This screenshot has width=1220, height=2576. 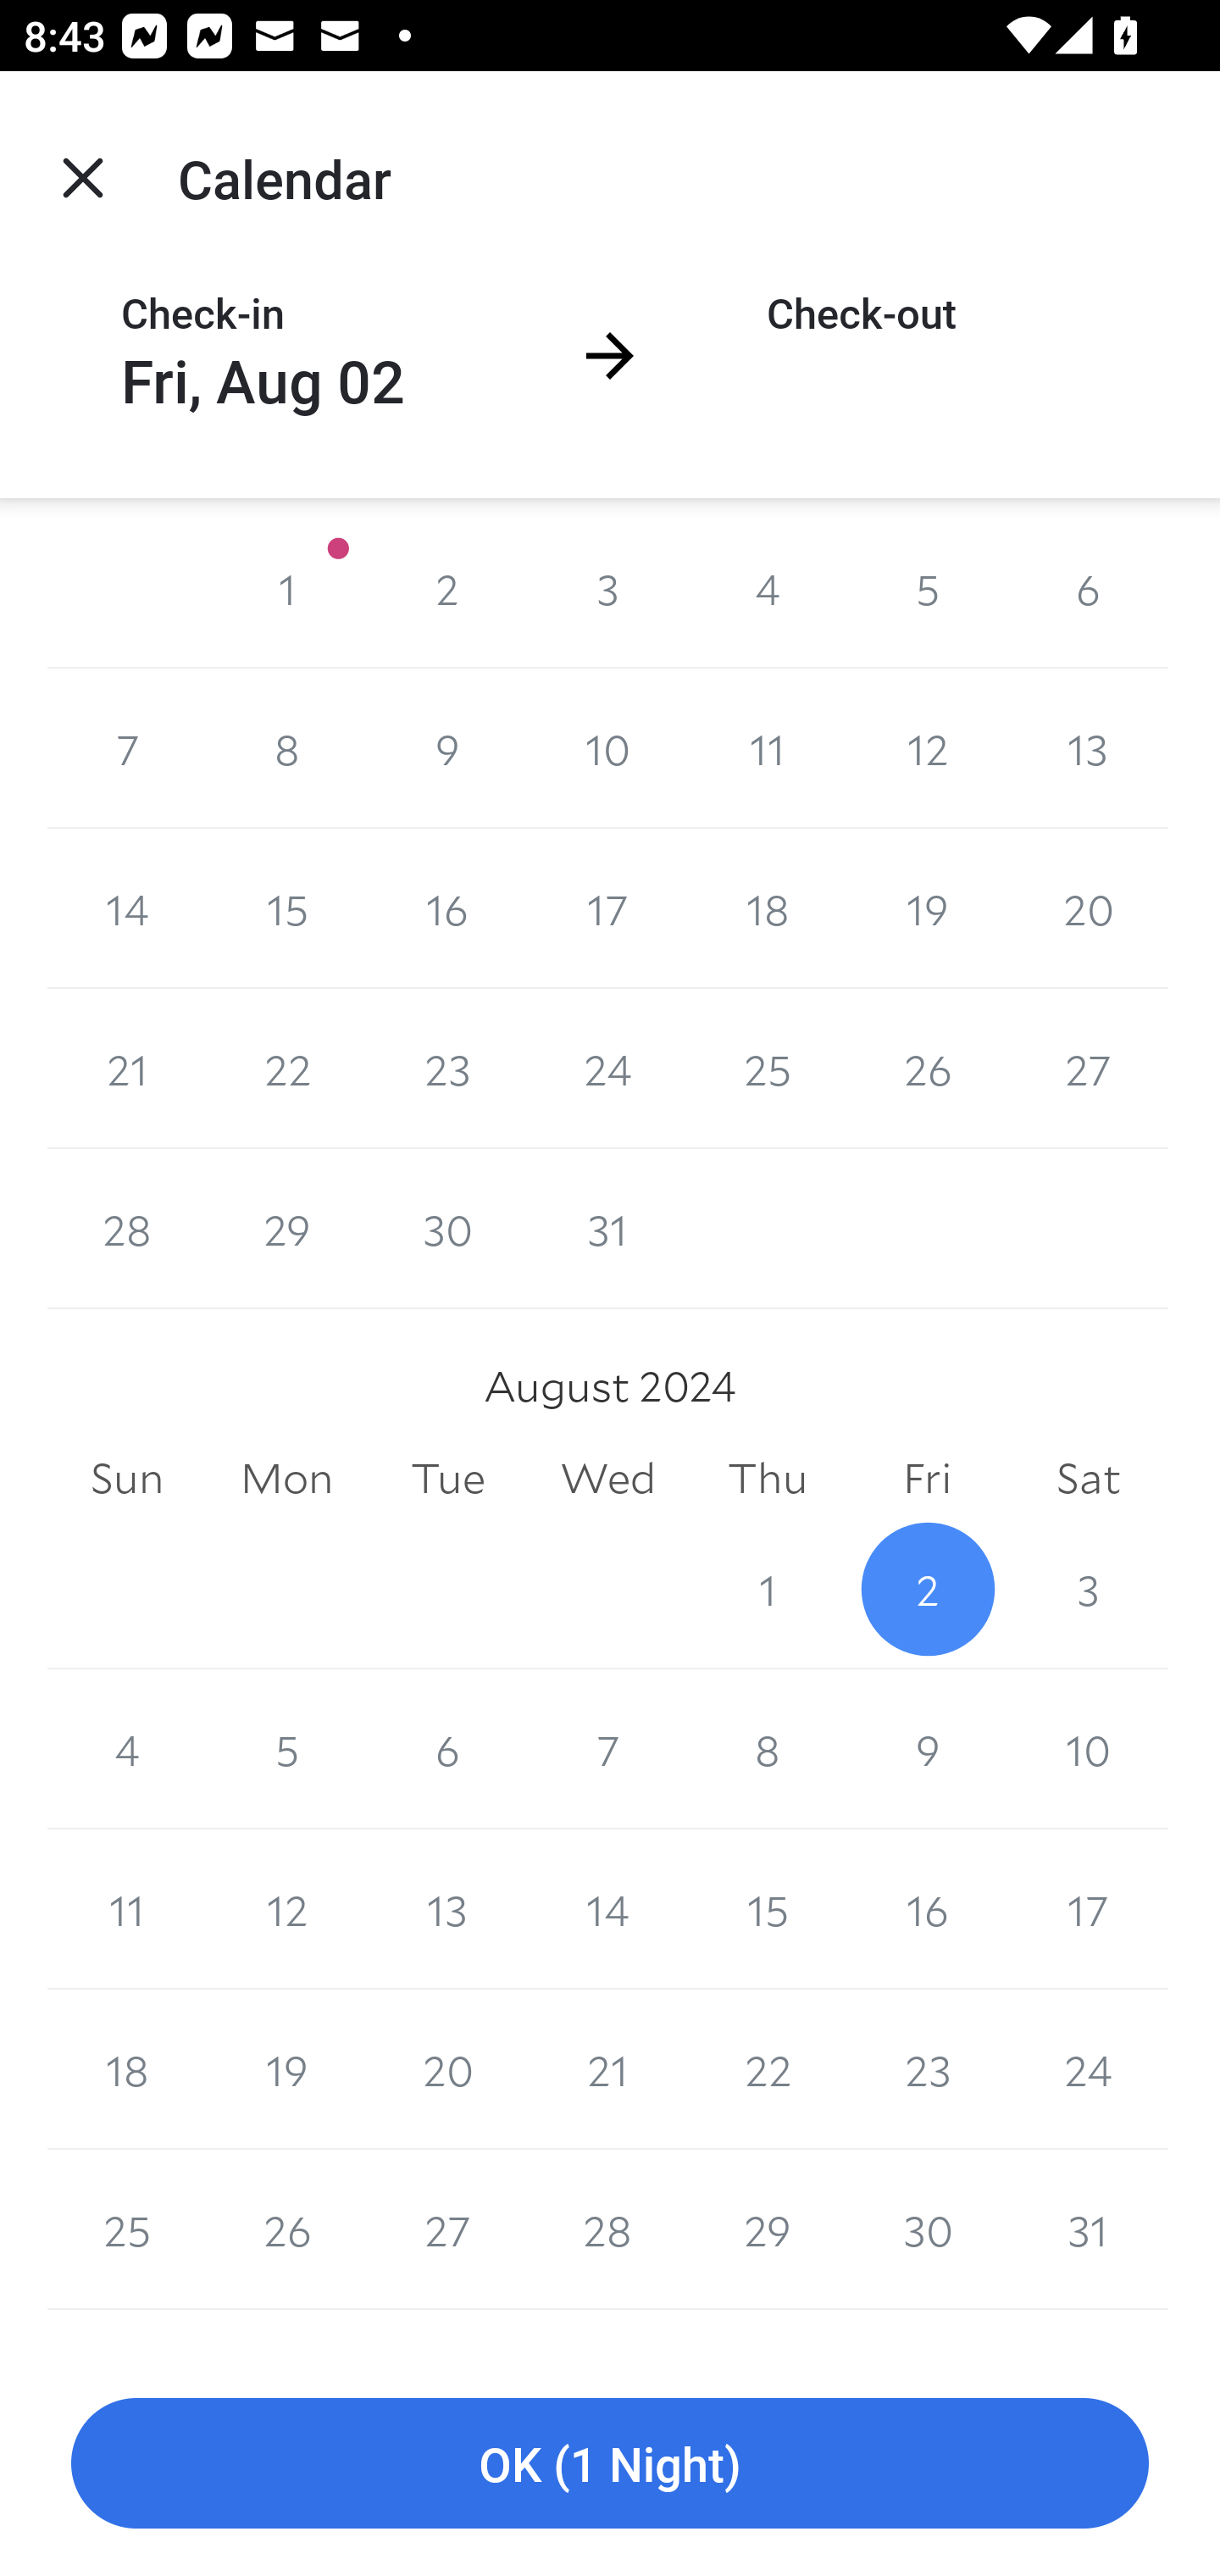 I want to click on 7 7 July 2024, so click(x=127, y=749).